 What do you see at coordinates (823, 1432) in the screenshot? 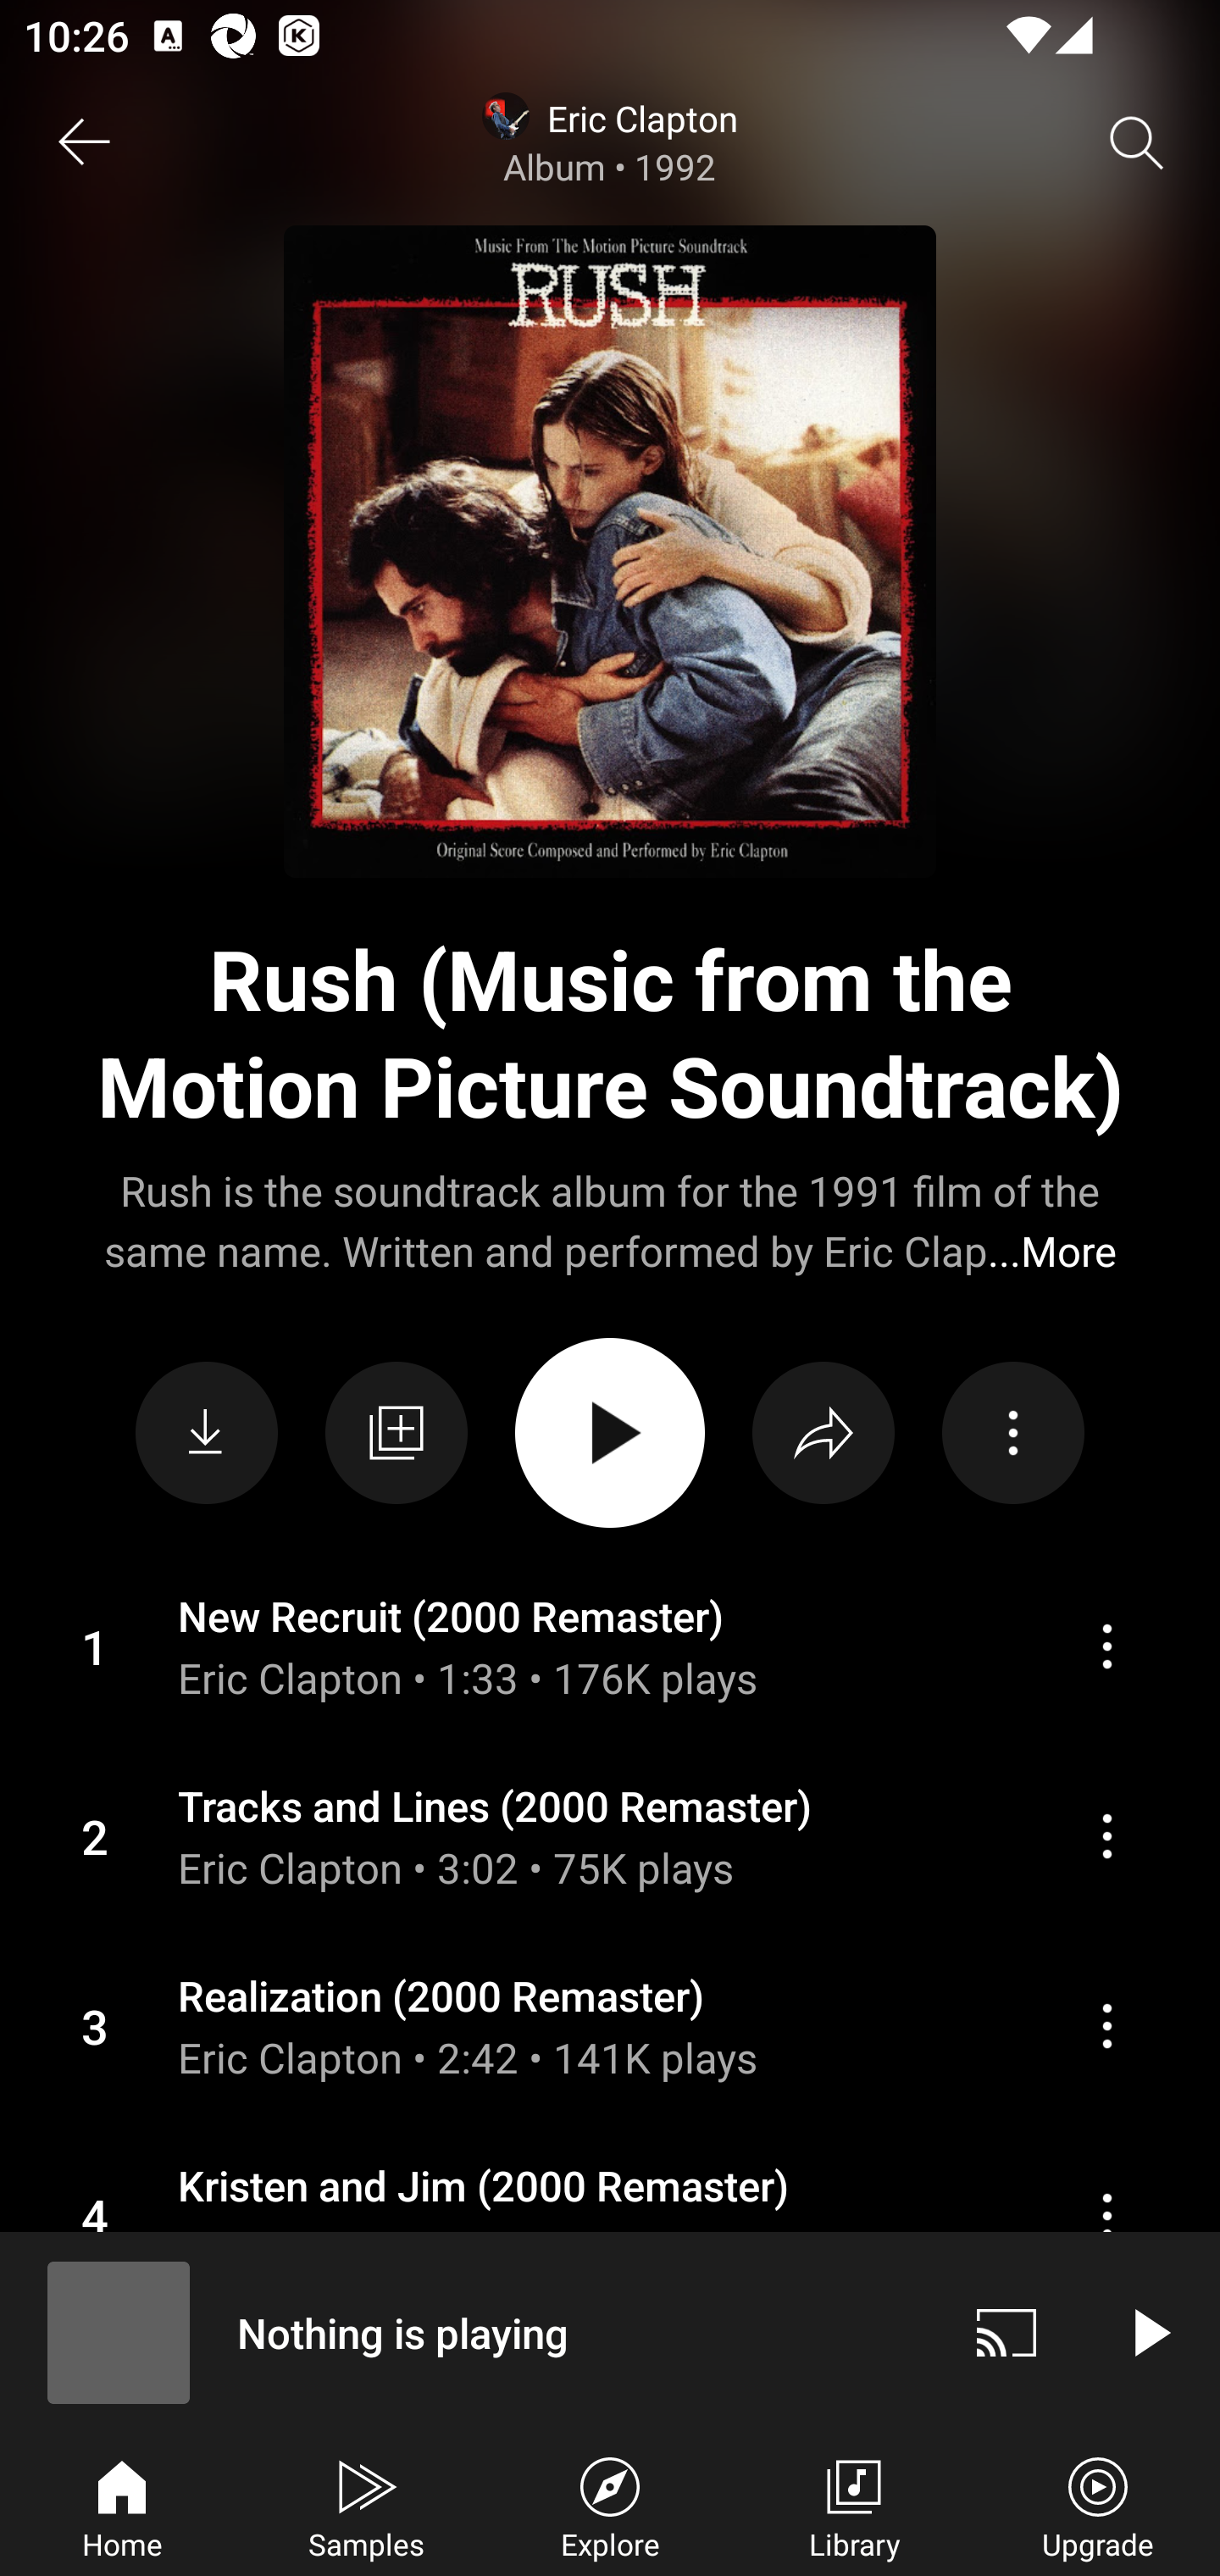
I see `Share` at bounding box center [823, 1432].